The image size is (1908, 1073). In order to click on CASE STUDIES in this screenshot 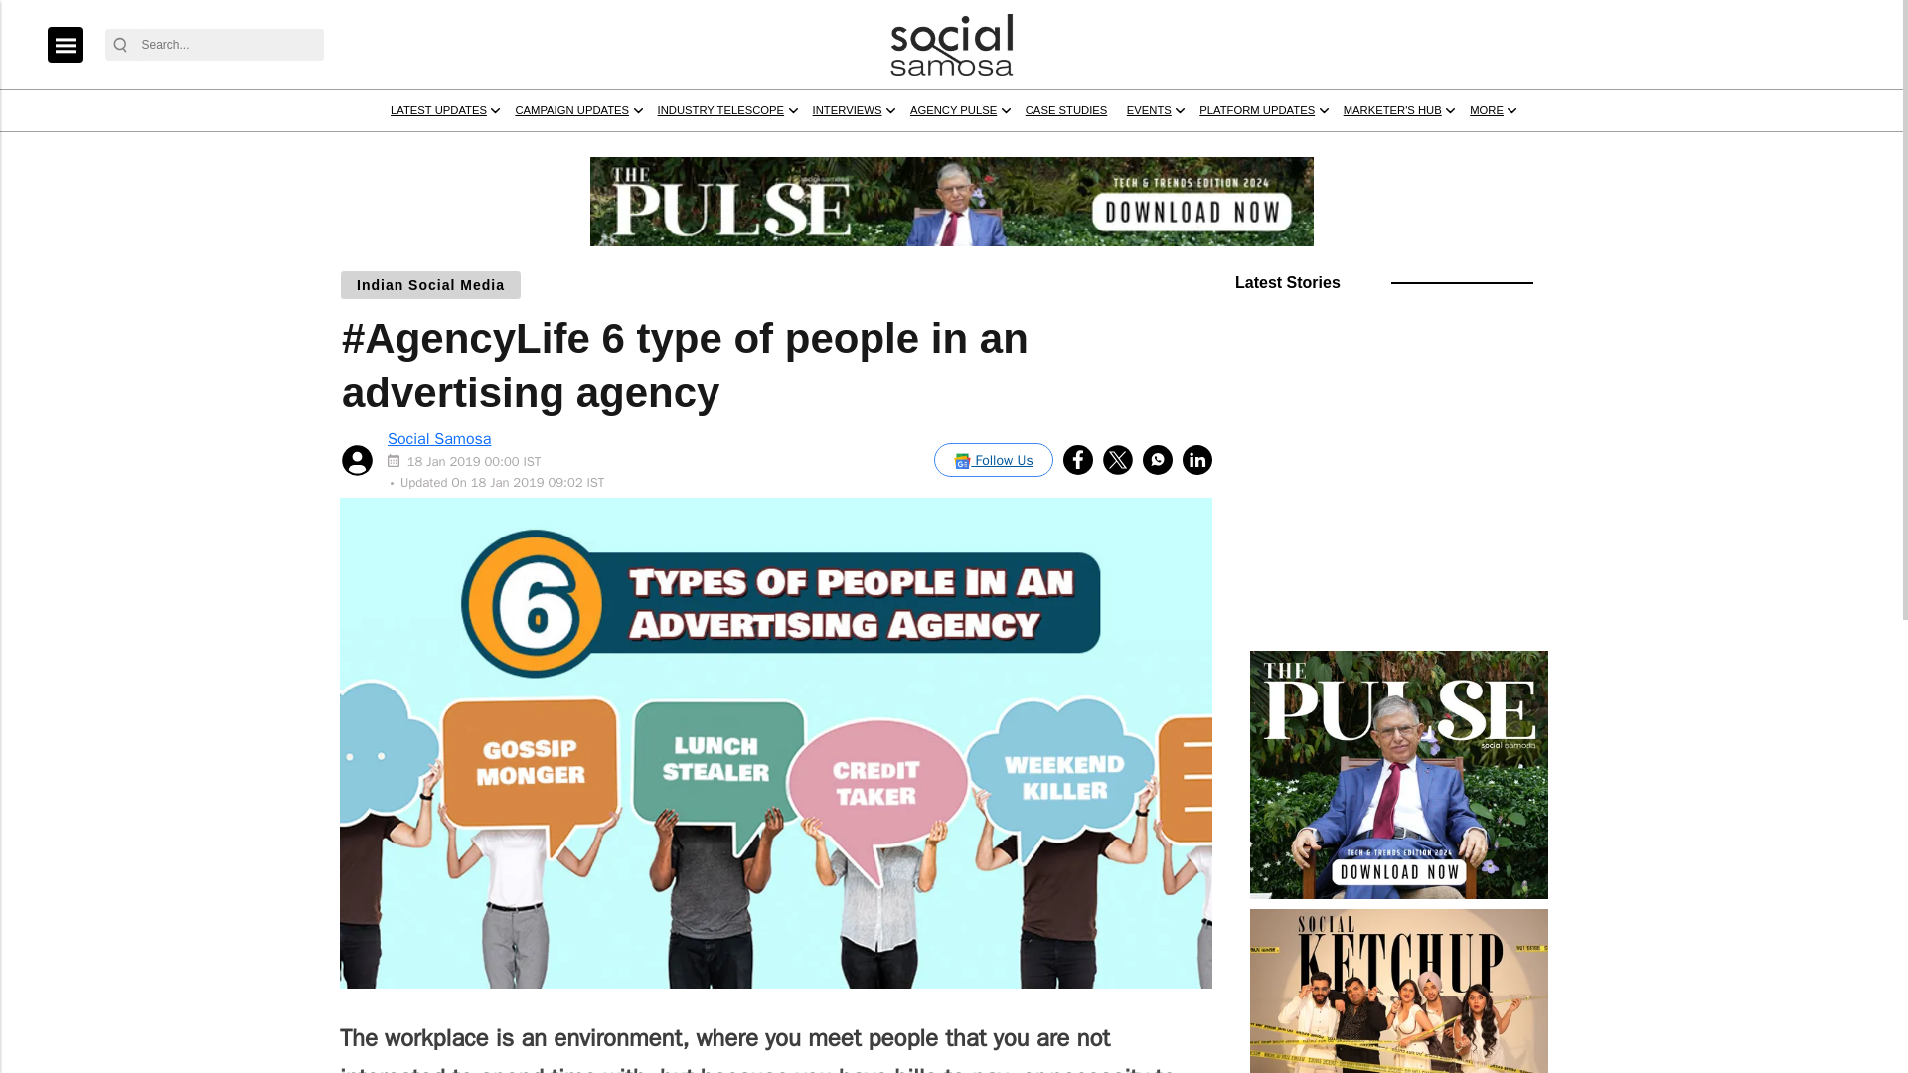, I will do `click(1421, 148)`.